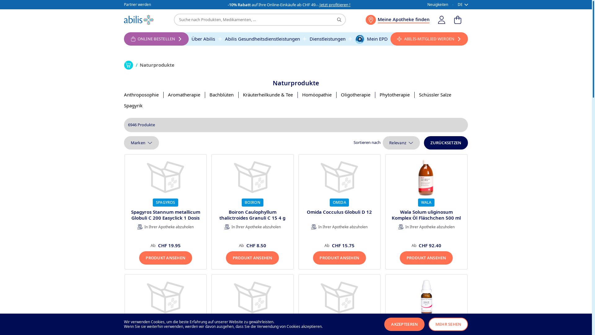  What do you see at coordinates (156, 39) in the screenshot?
I see `ONLINE BESTELLEN` at bounding box center [156, 39].